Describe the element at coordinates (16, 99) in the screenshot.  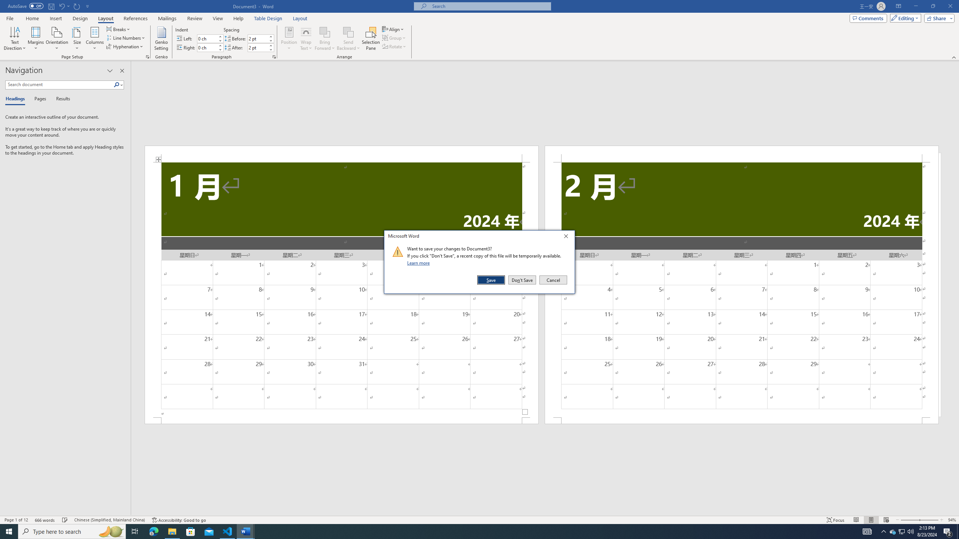
I see `Headings` at that location.